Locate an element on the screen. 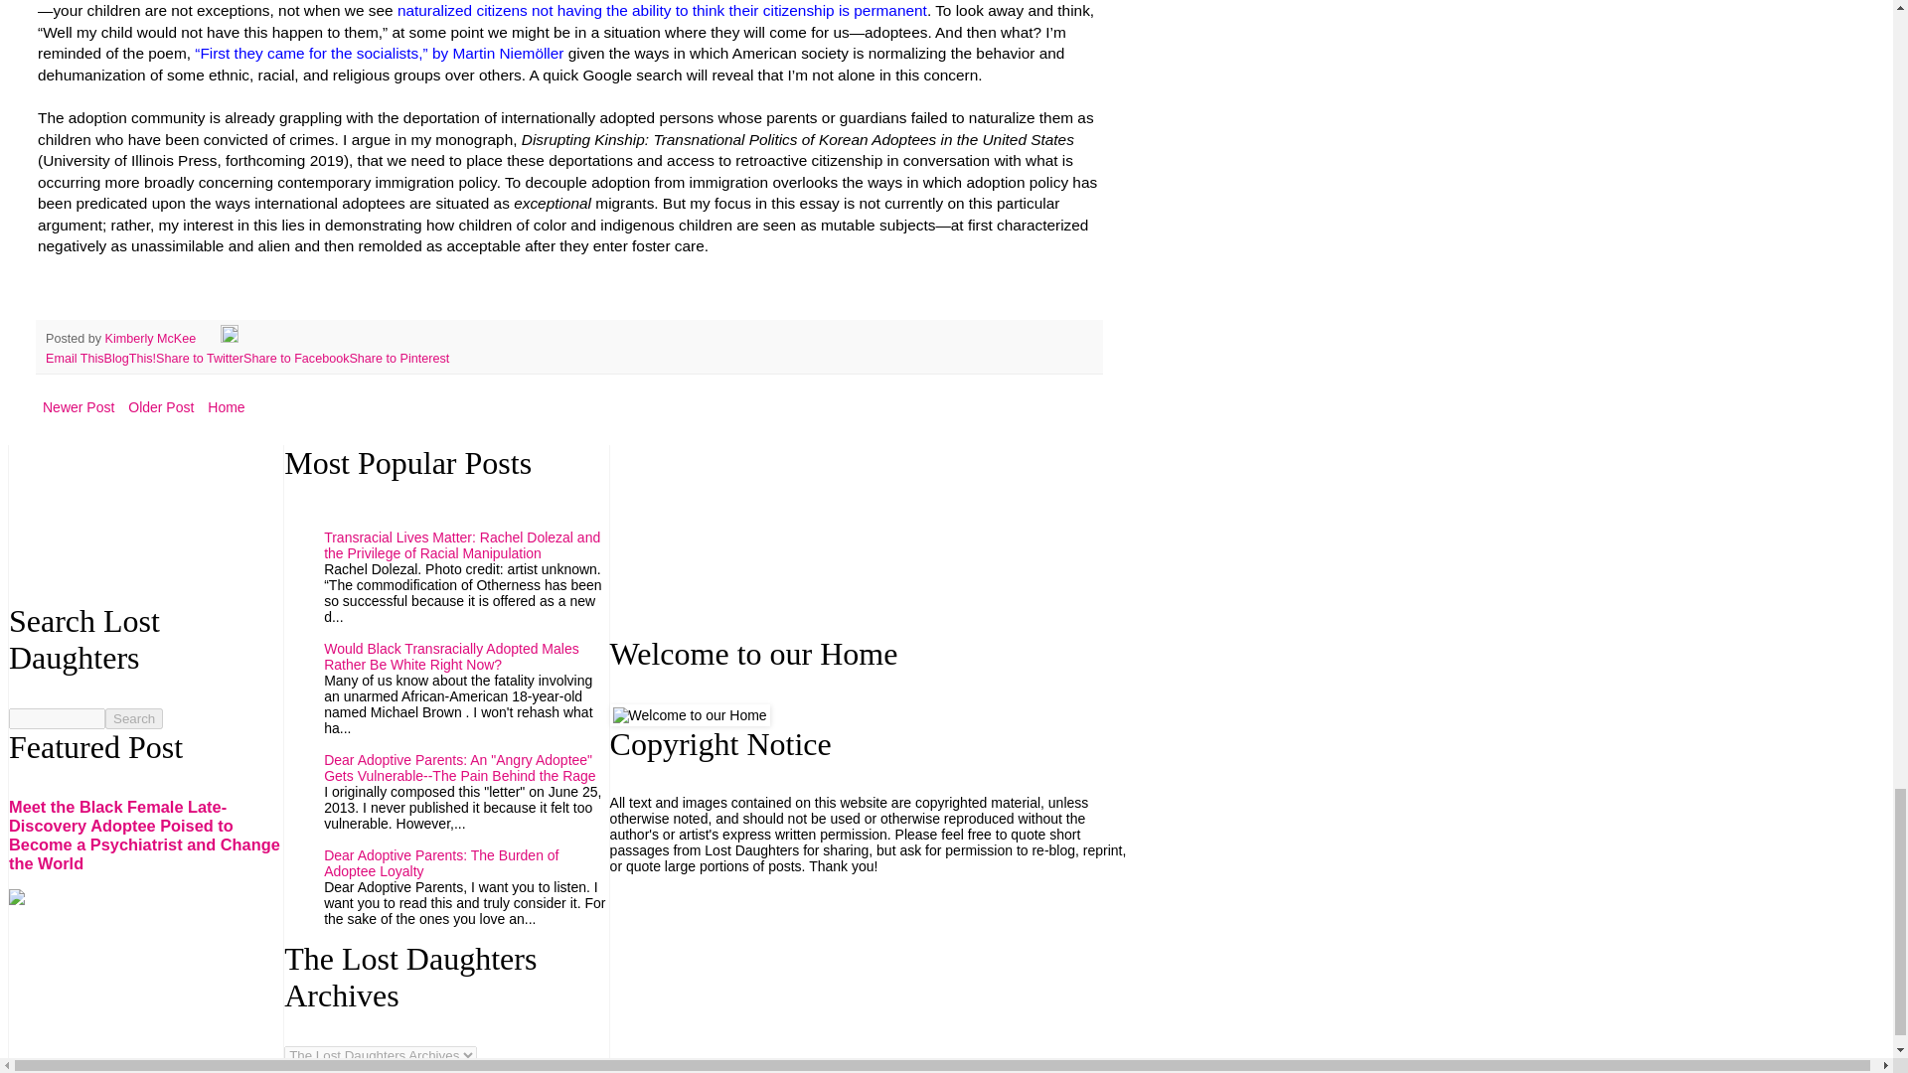 Image resolution: width=1908 pixels, height=1073 pixels. search is located at coordinates (57, 718).